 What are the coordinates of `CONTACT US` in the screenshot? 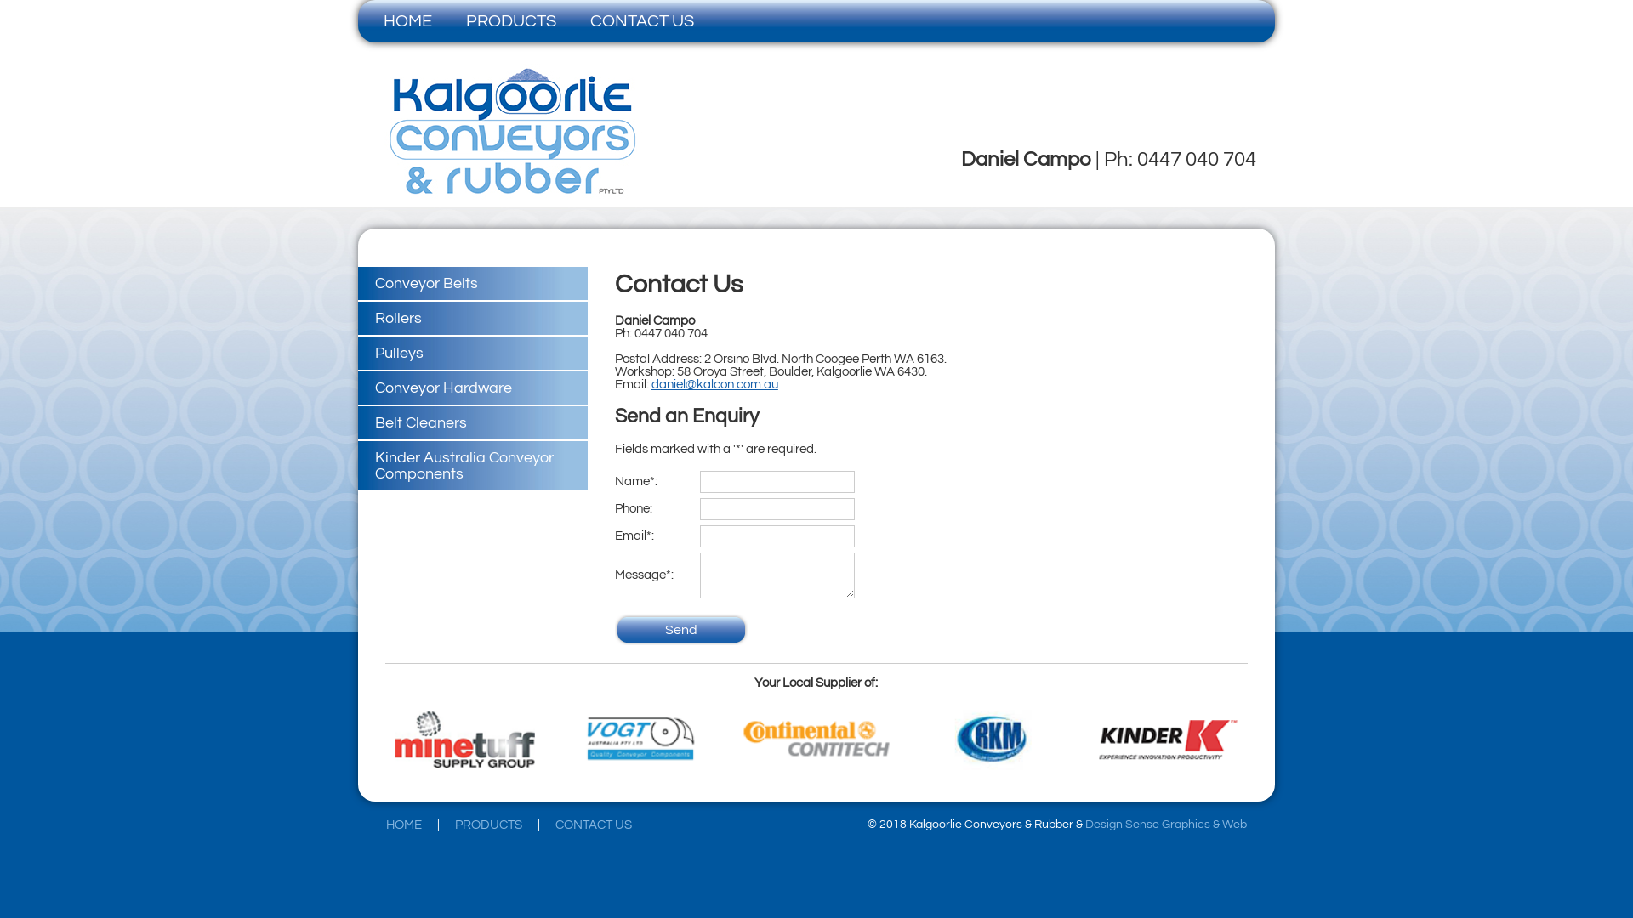 It's located at (642, 21).